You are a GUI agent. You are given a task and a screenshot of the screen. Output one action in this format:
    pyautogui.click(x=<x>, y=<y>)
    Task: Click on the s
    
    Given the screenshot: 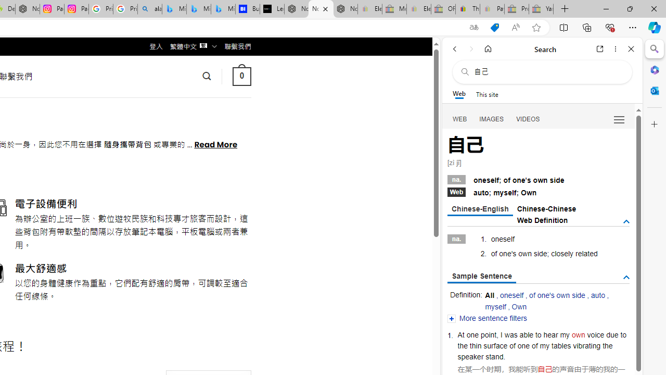 What is the action you would take?
    pyautogui.click(x=515, y=253)
    